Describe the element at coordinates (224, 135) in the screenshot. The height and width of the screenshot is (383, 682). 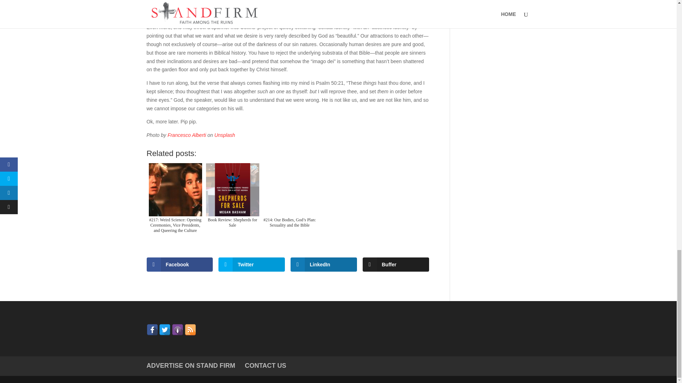
I see `Unsplash` at that location.